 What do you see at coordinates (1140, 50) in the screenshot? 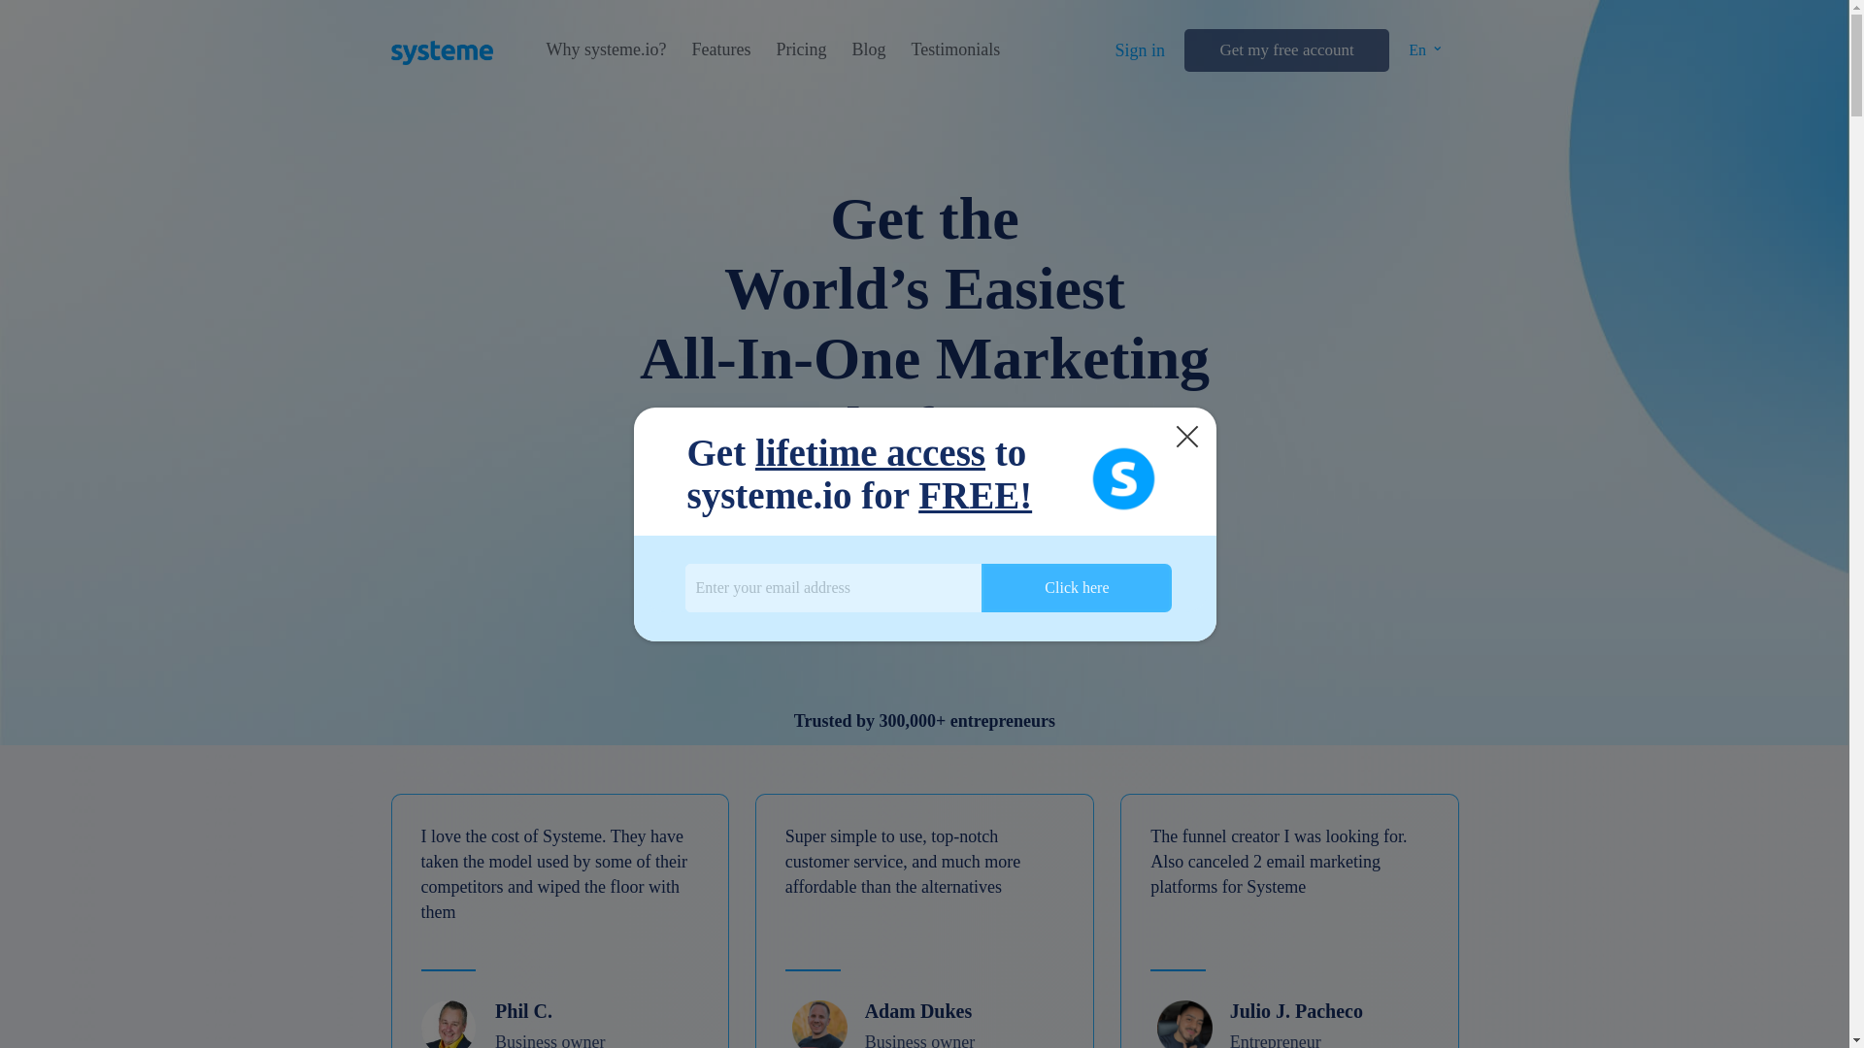
I see `Sign in` at bounding box center [1140, 50].